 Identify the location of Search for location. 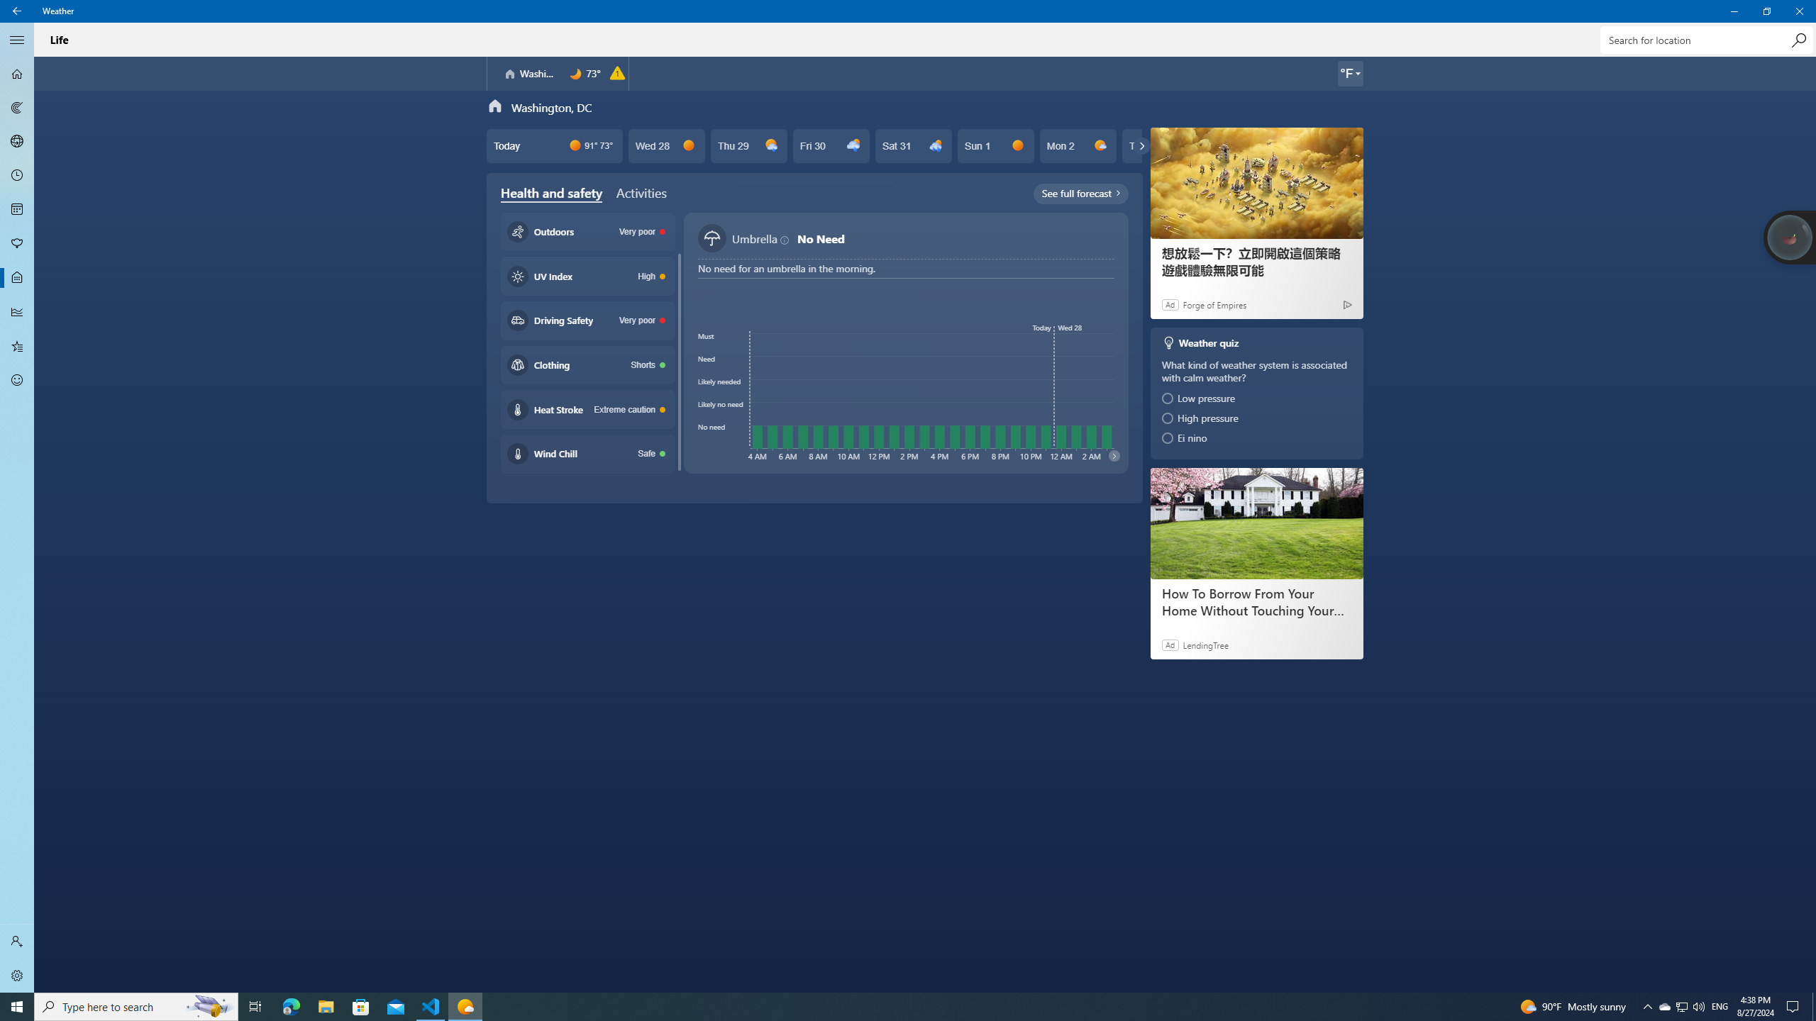
(1705, 40).